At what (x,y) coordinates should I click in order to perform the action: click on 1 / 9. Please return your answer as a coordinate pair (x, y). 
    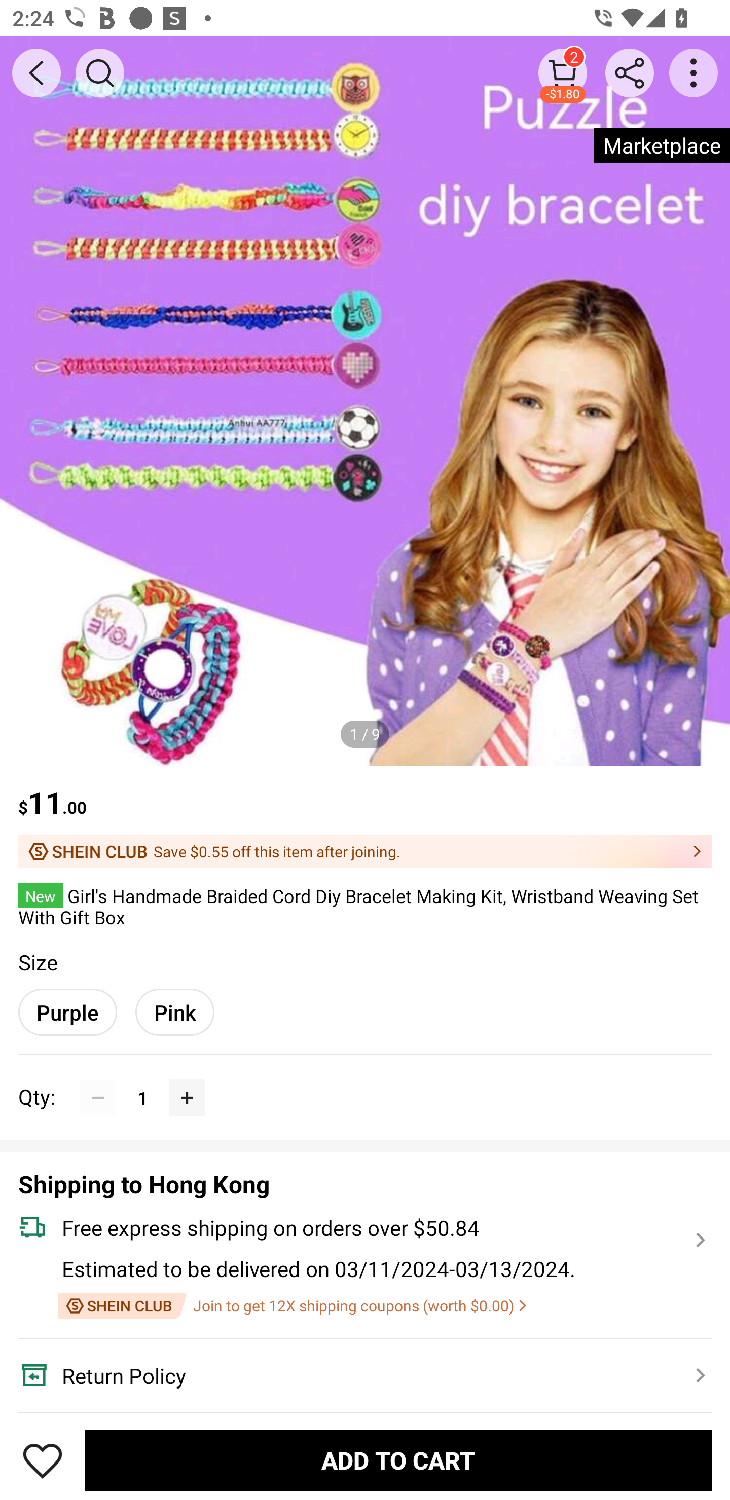
    Looking at the image, I should click on (365, 733).